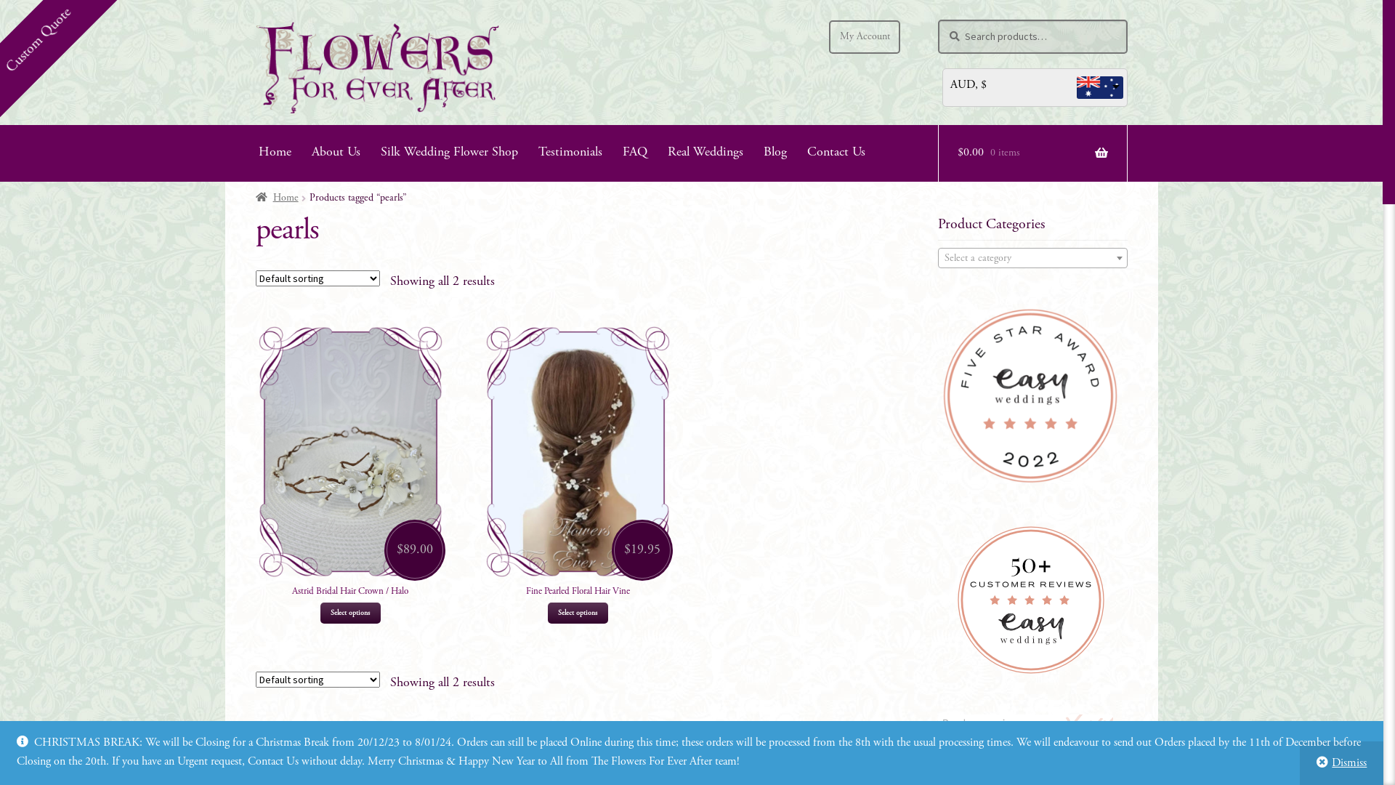  Describe the element at coordinates (336, 153) in the screenshot. I see `About Us` at that location.